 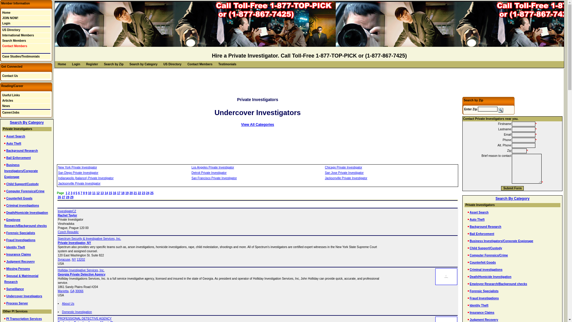 What do you see at coordinates (114, 64) in the screenshot?
I see `Search by Zip` at bounding box center [114, 64].